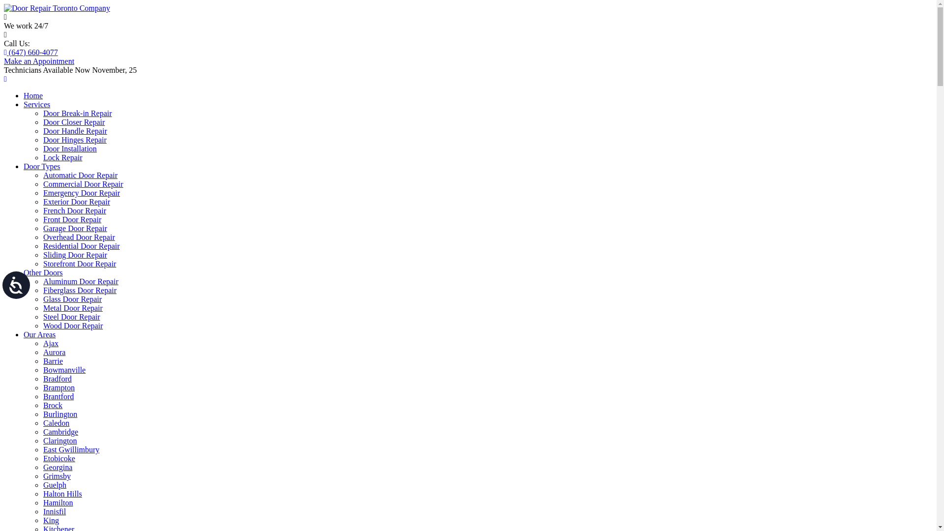 Image resolution: width=944 pixels, height=531 pixels. What do you see at coordinates (51, 520) in the screenshot?
I see `King` at bounding box center [51, 520].